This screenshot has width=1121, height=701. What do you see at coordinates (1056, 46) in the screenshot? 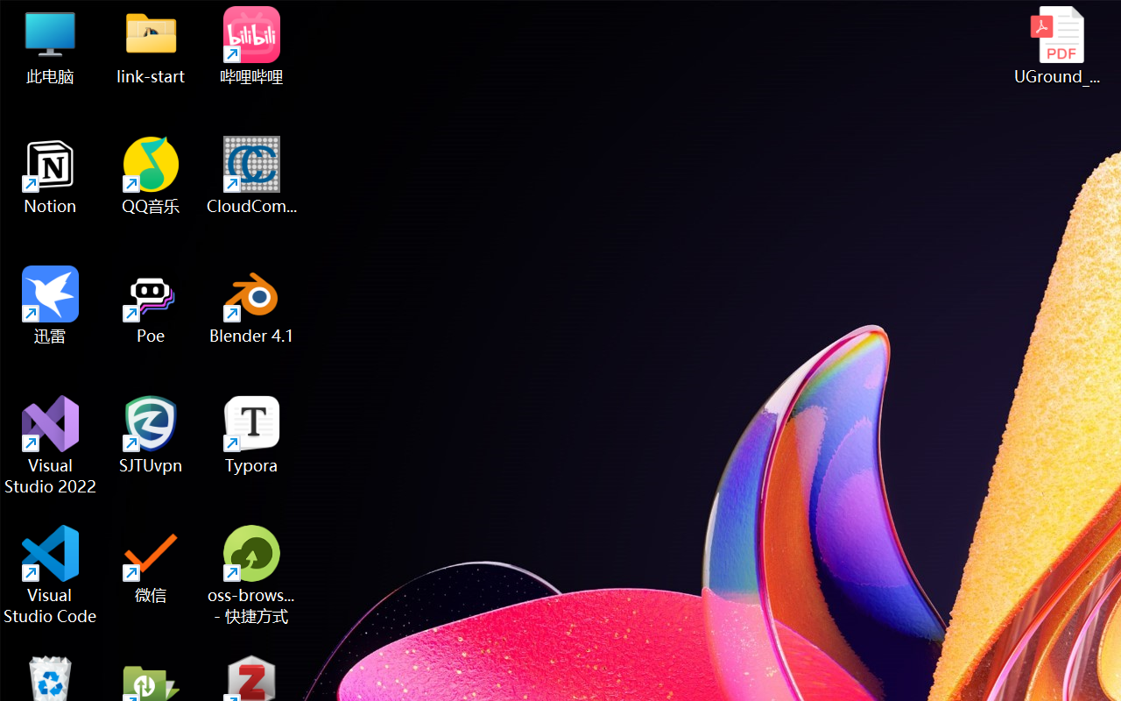
I see `UGround_paper.pdf` at bounding box center [1056, 46].